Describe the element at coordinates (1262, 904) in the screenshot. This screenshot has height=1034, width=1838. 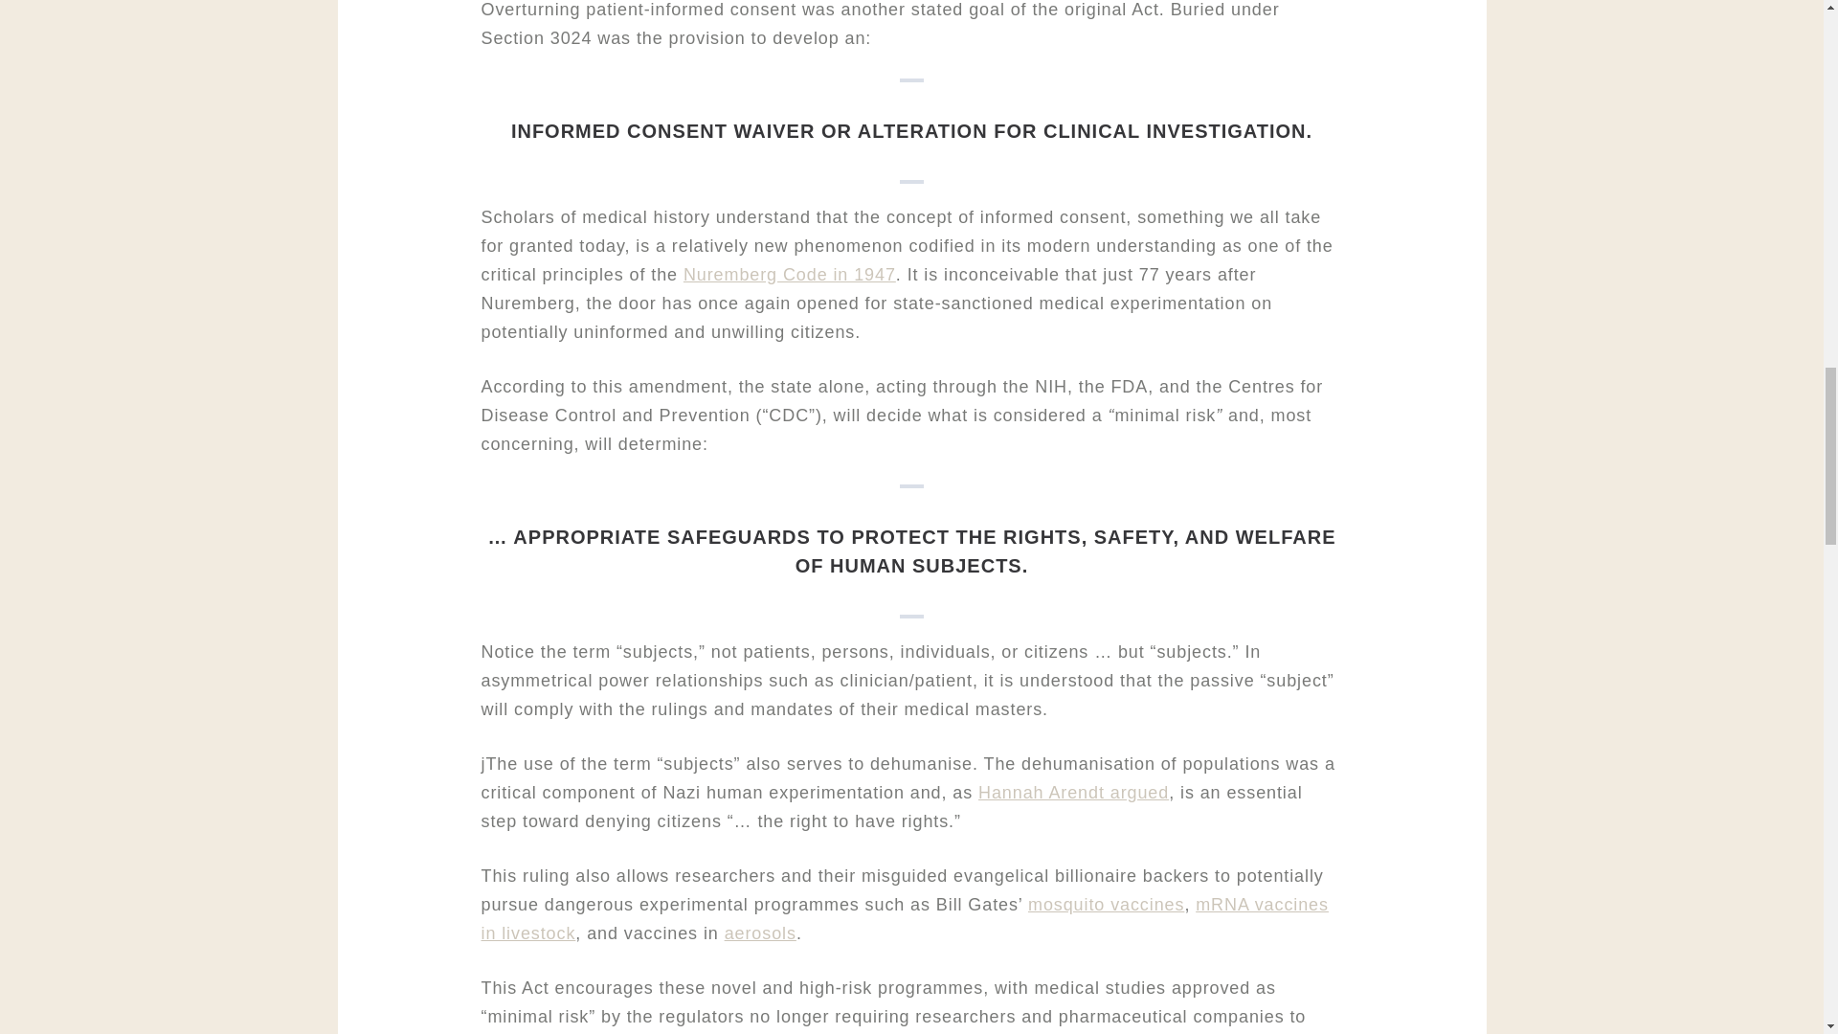
I see `mRNA vaccines` at that location.